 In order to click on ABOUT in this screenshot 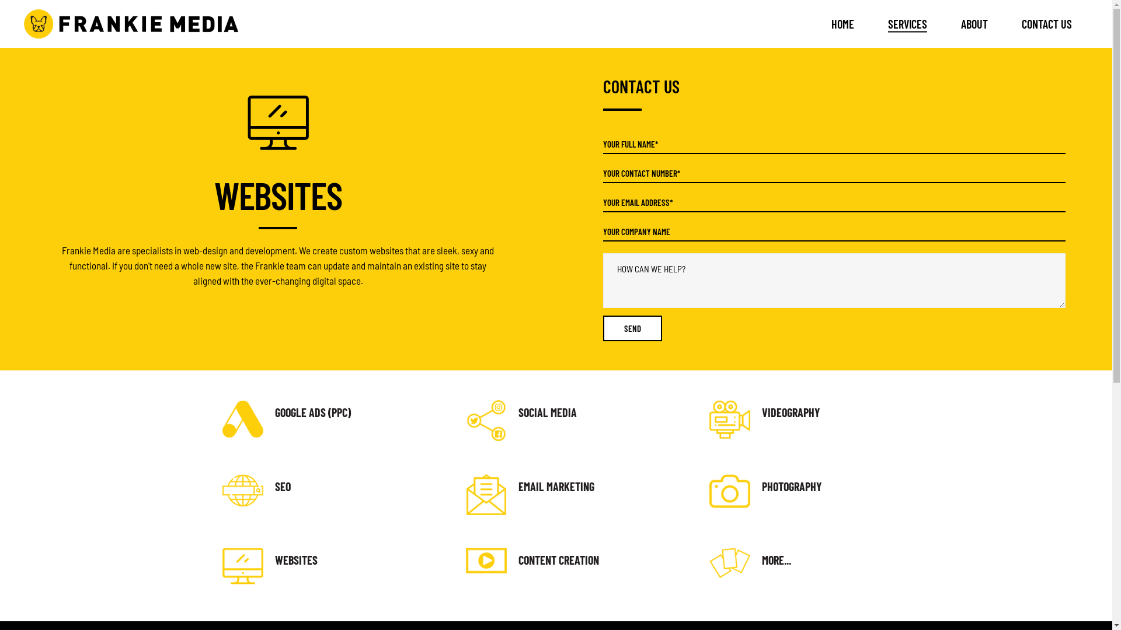, I will do `click(974, 24)`.